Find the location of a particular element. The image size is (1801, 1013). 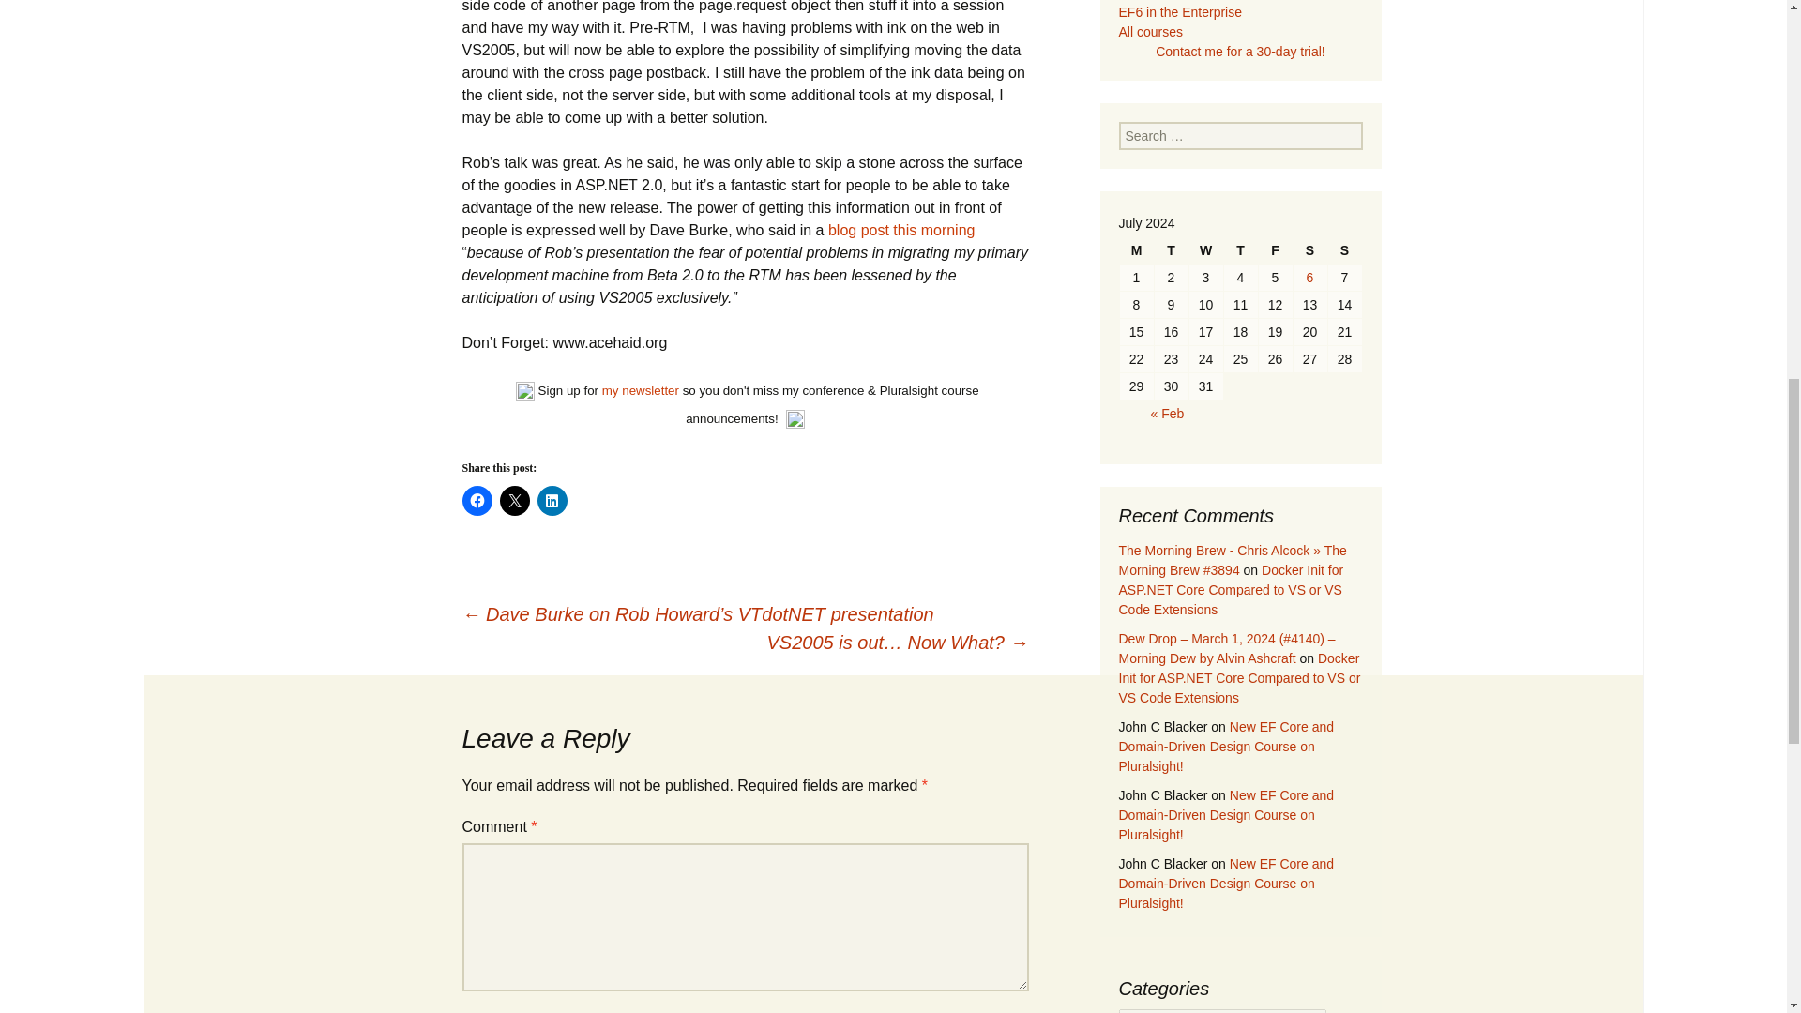

my newsletter is located at coordinates (640, 390).